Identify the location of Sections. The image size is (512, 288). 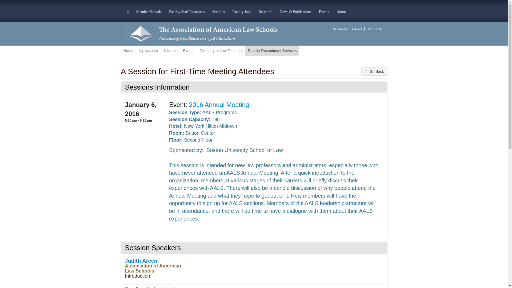
(170, 51).